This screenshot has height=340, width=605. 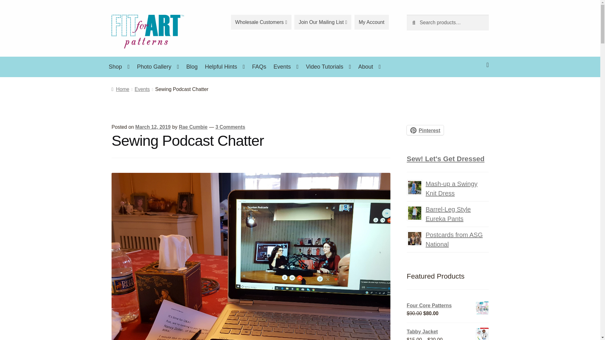 I want to click on Shop, so click(x=119, y=67).